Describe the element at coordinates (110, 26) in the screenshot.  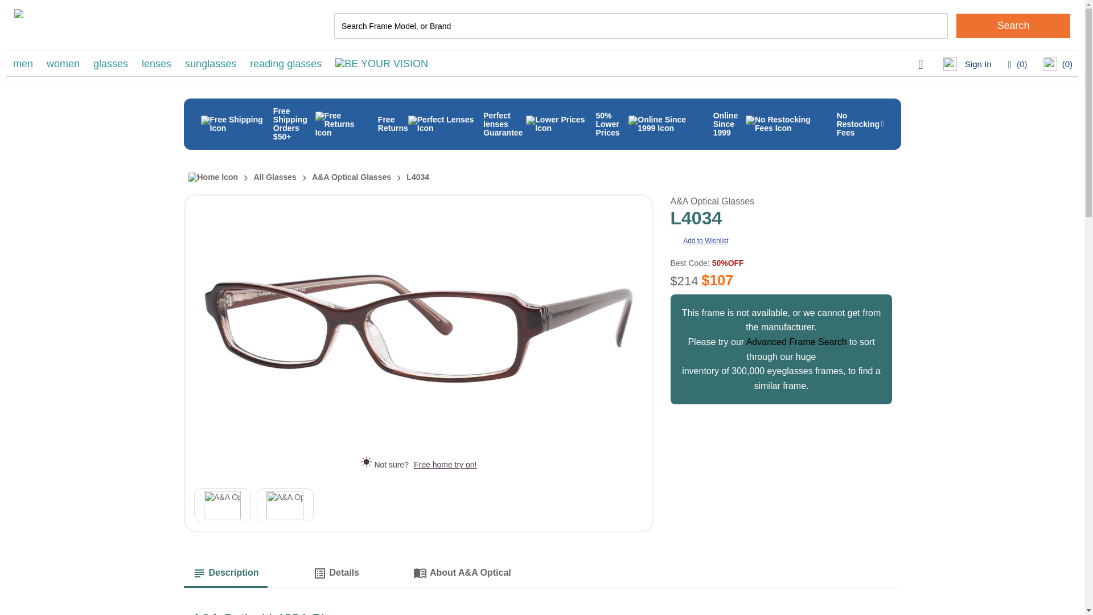
I see `Eyeglasses.com` at that location.